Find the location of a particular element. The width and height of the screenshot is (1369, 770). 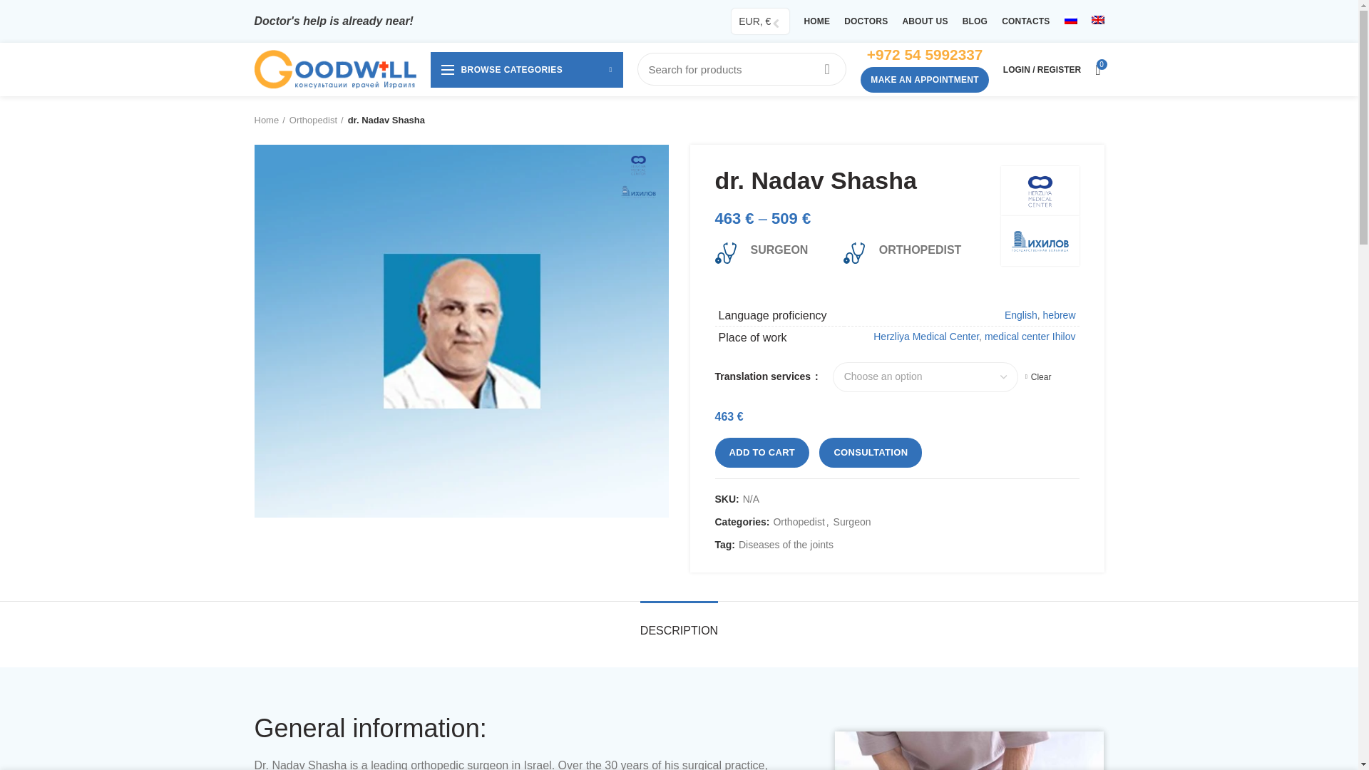

Nadav Shasha is located at coordinates (461, 329).